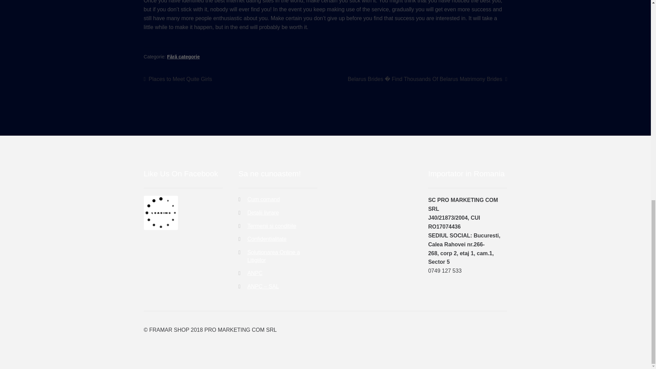  What do you see at coordinates (263, 199) in the screenshot?
I see `Cum comand` at bounding box center [263, 199].